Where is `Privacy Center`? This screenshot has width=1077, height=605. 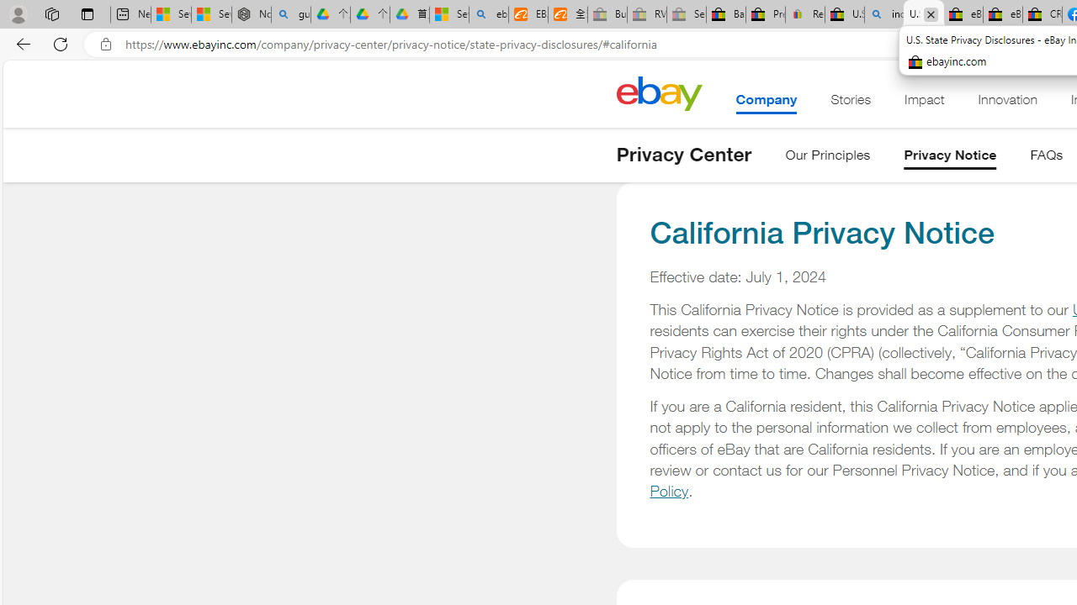 Privacy Center is located at coordinates (683, 155).